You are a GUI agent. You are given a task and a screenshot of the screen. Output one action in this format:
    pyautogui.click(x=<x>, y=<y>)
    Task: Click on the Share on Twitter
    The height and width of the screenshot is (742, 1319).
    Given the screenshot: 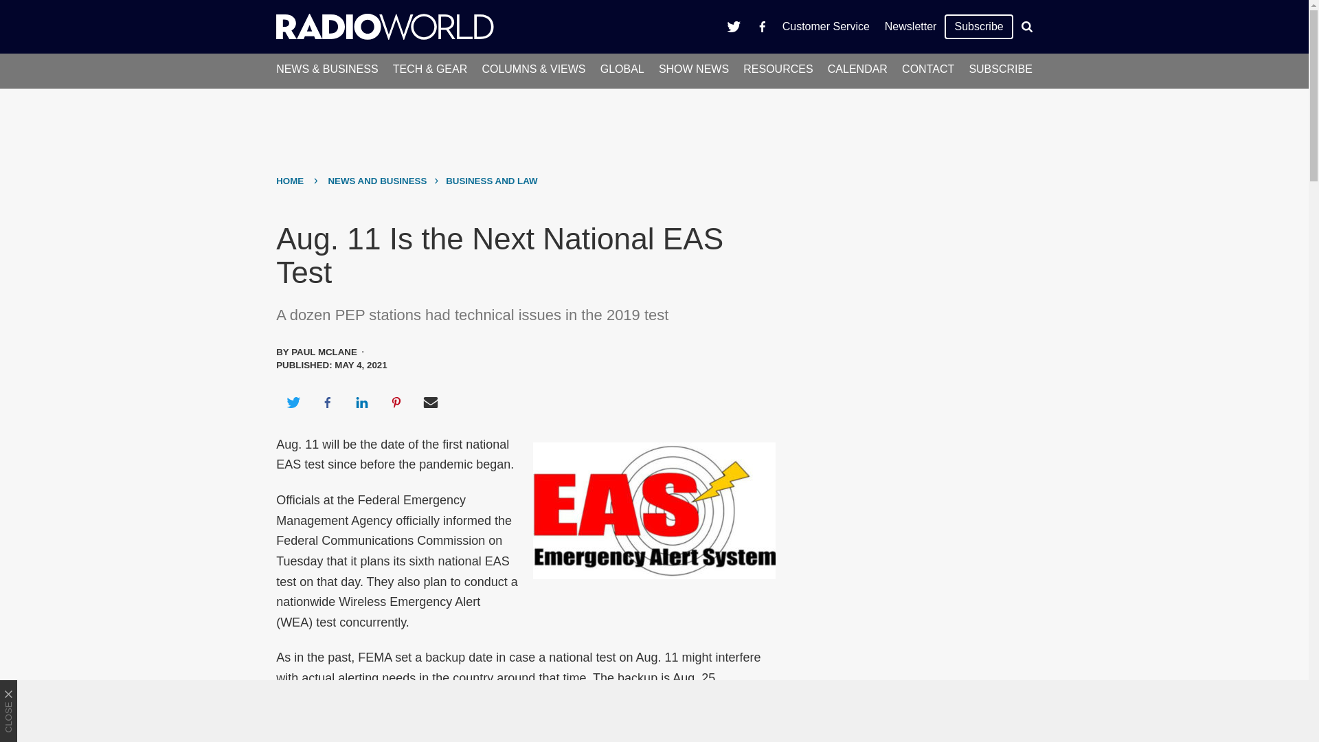 What is the action you would take?
    pyautogui.click(x=293, y=403)
    